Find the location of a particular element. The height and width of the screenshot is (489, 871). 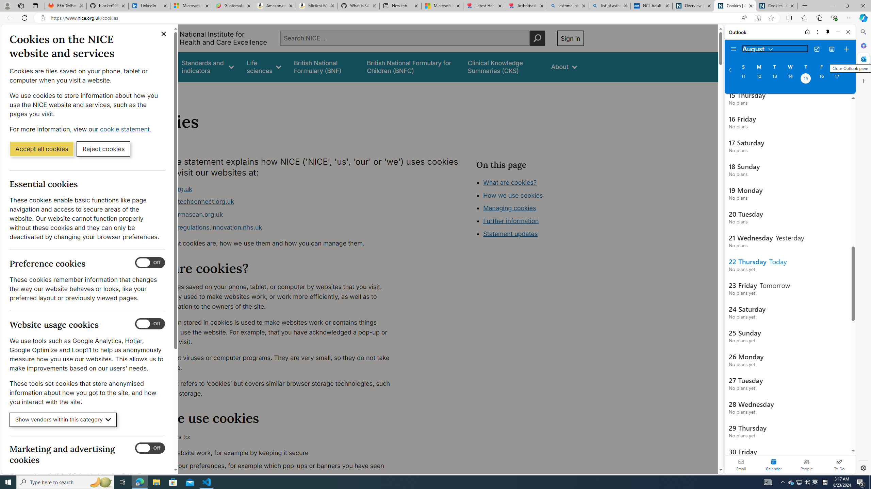

Reject cookies is located at coordinates (103, 148).